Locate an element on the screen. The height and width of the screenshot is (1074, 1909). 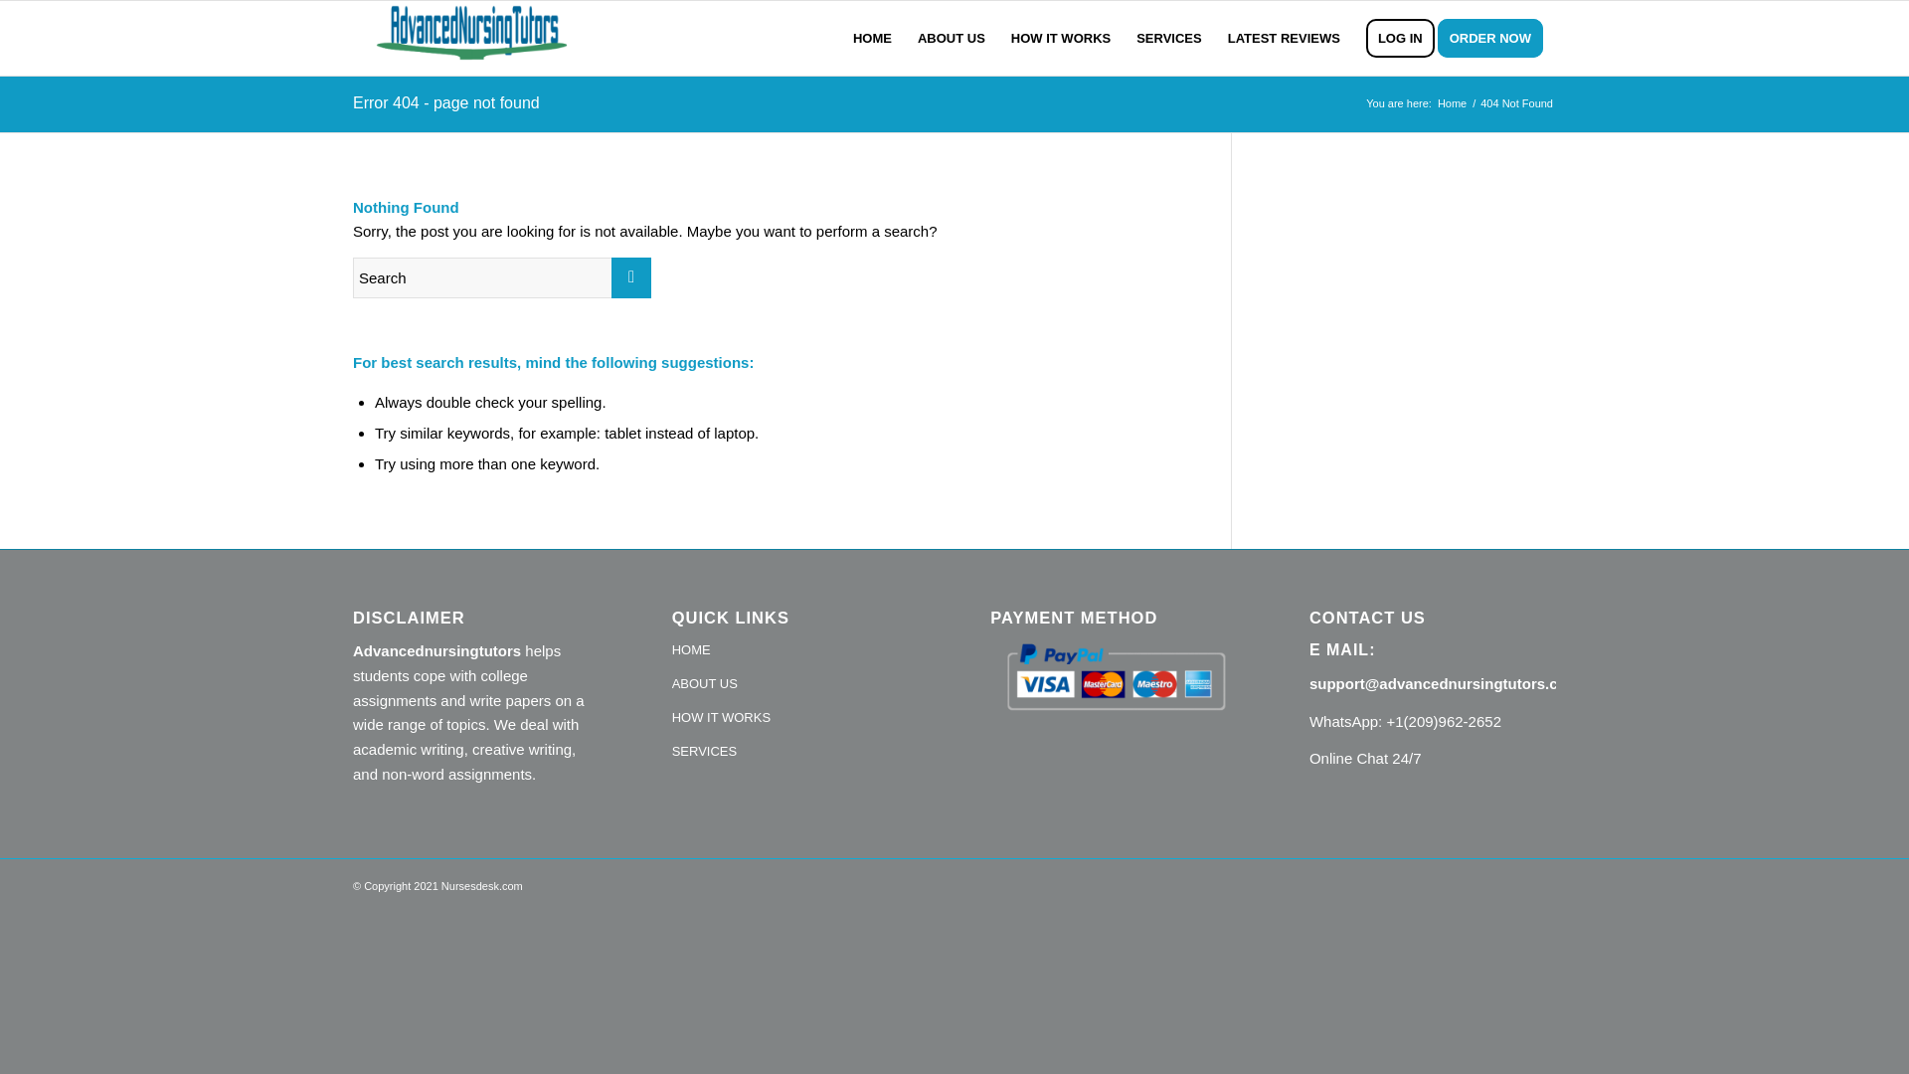
HOW IT WORKS is located at coordinates (794, 718).